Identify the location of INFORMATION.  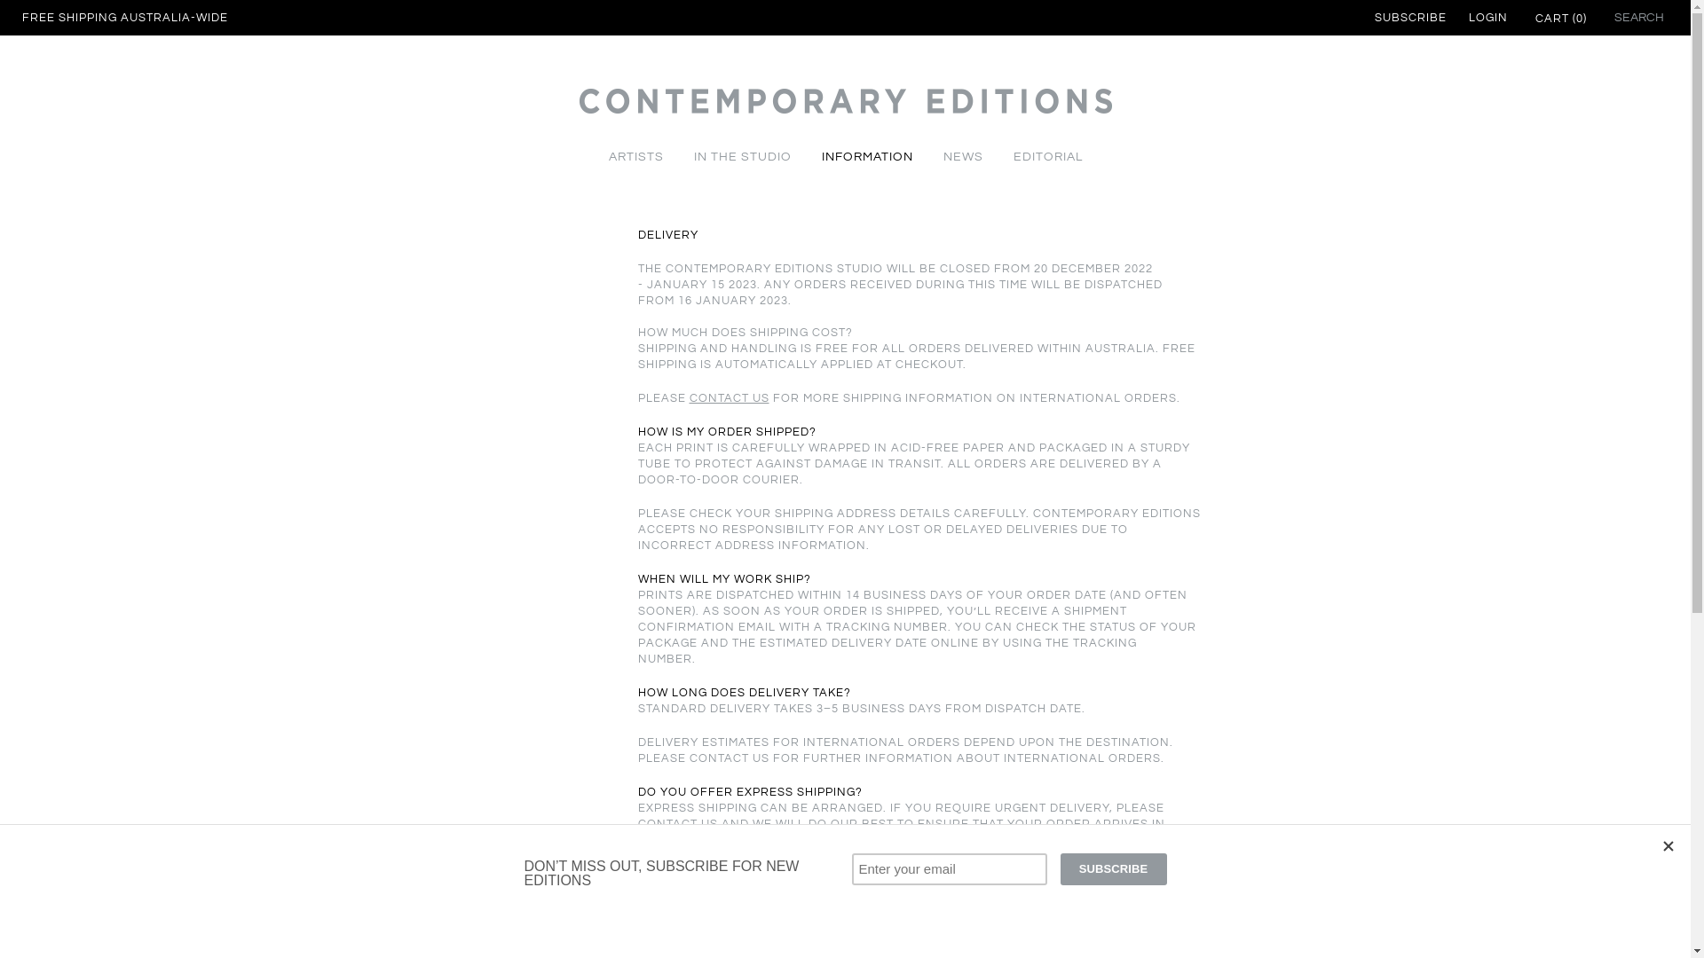
(866, 157).